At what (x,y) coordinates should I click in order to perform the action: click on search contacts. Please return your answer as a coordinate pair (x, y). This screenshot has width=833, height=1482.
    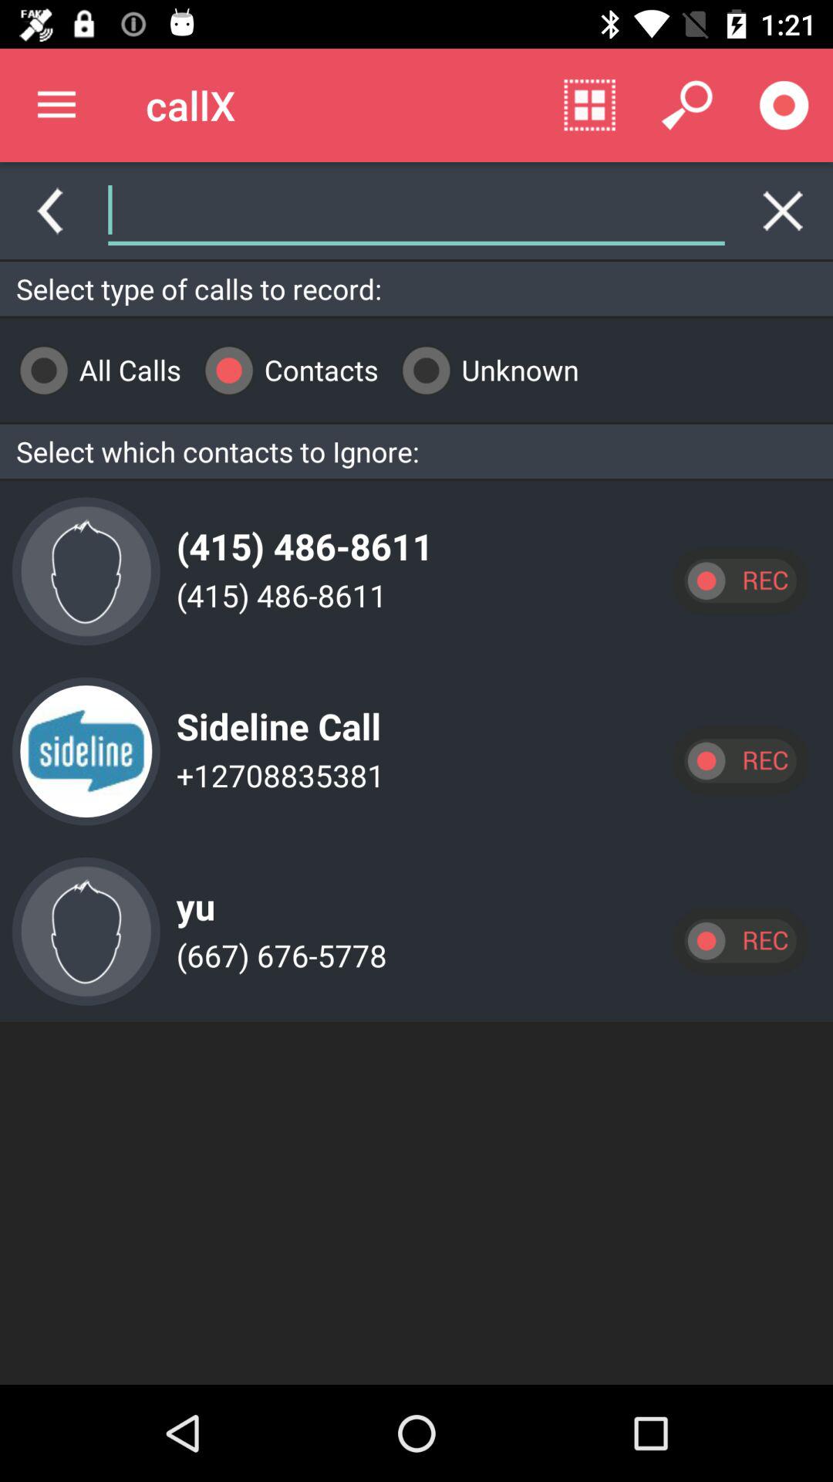
    Looking at the image, I should click on (416, 211).